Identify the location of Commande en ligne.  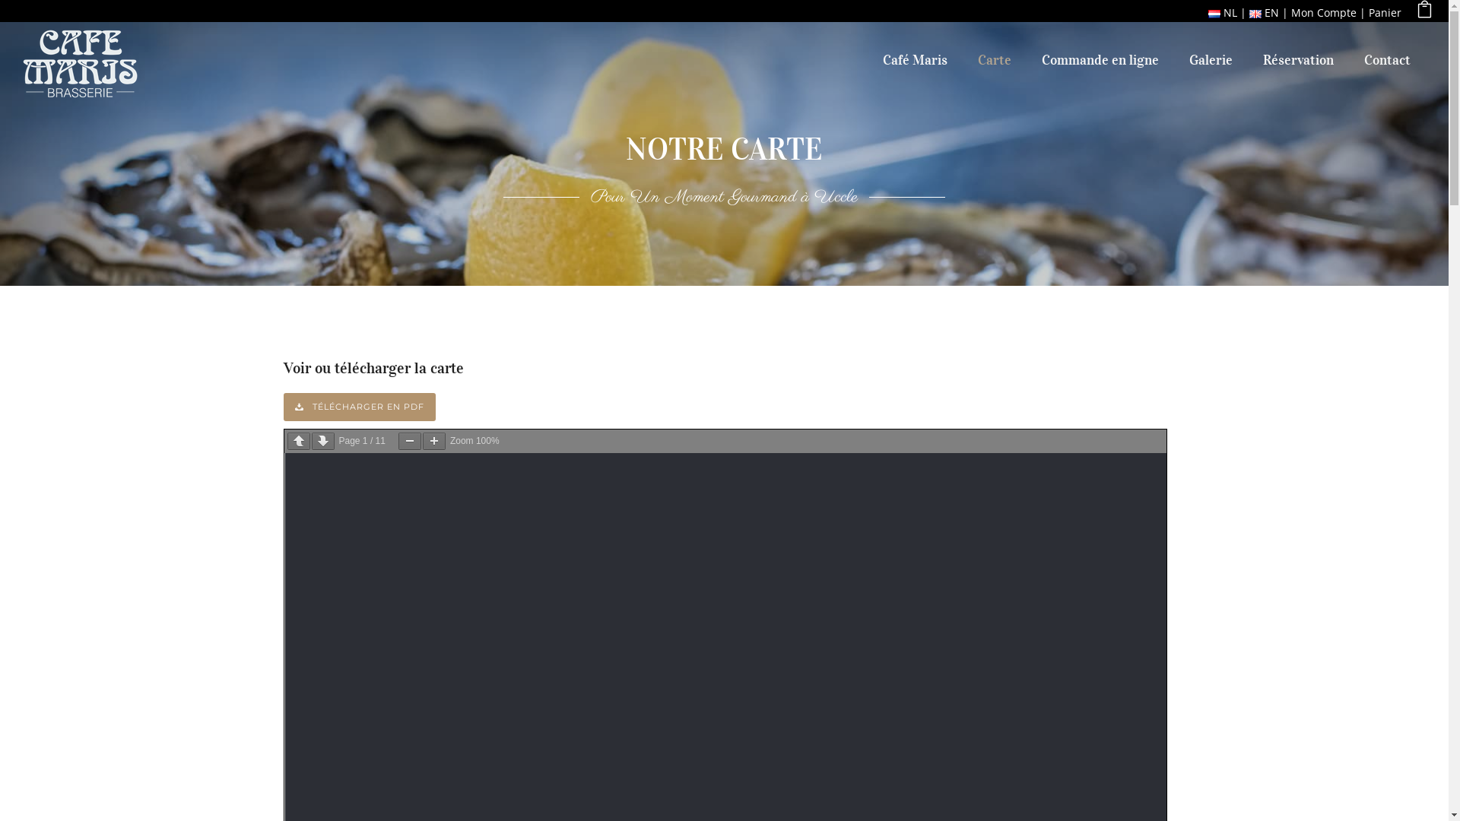
(1100, 60).